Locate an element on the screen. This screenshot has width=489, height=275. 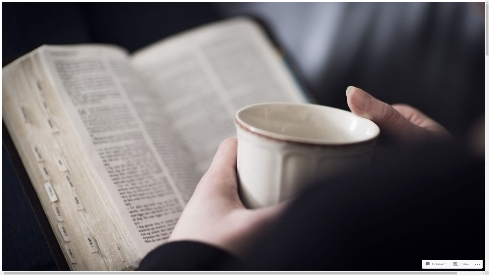
Skip to content is located at coordinates (2, 2).